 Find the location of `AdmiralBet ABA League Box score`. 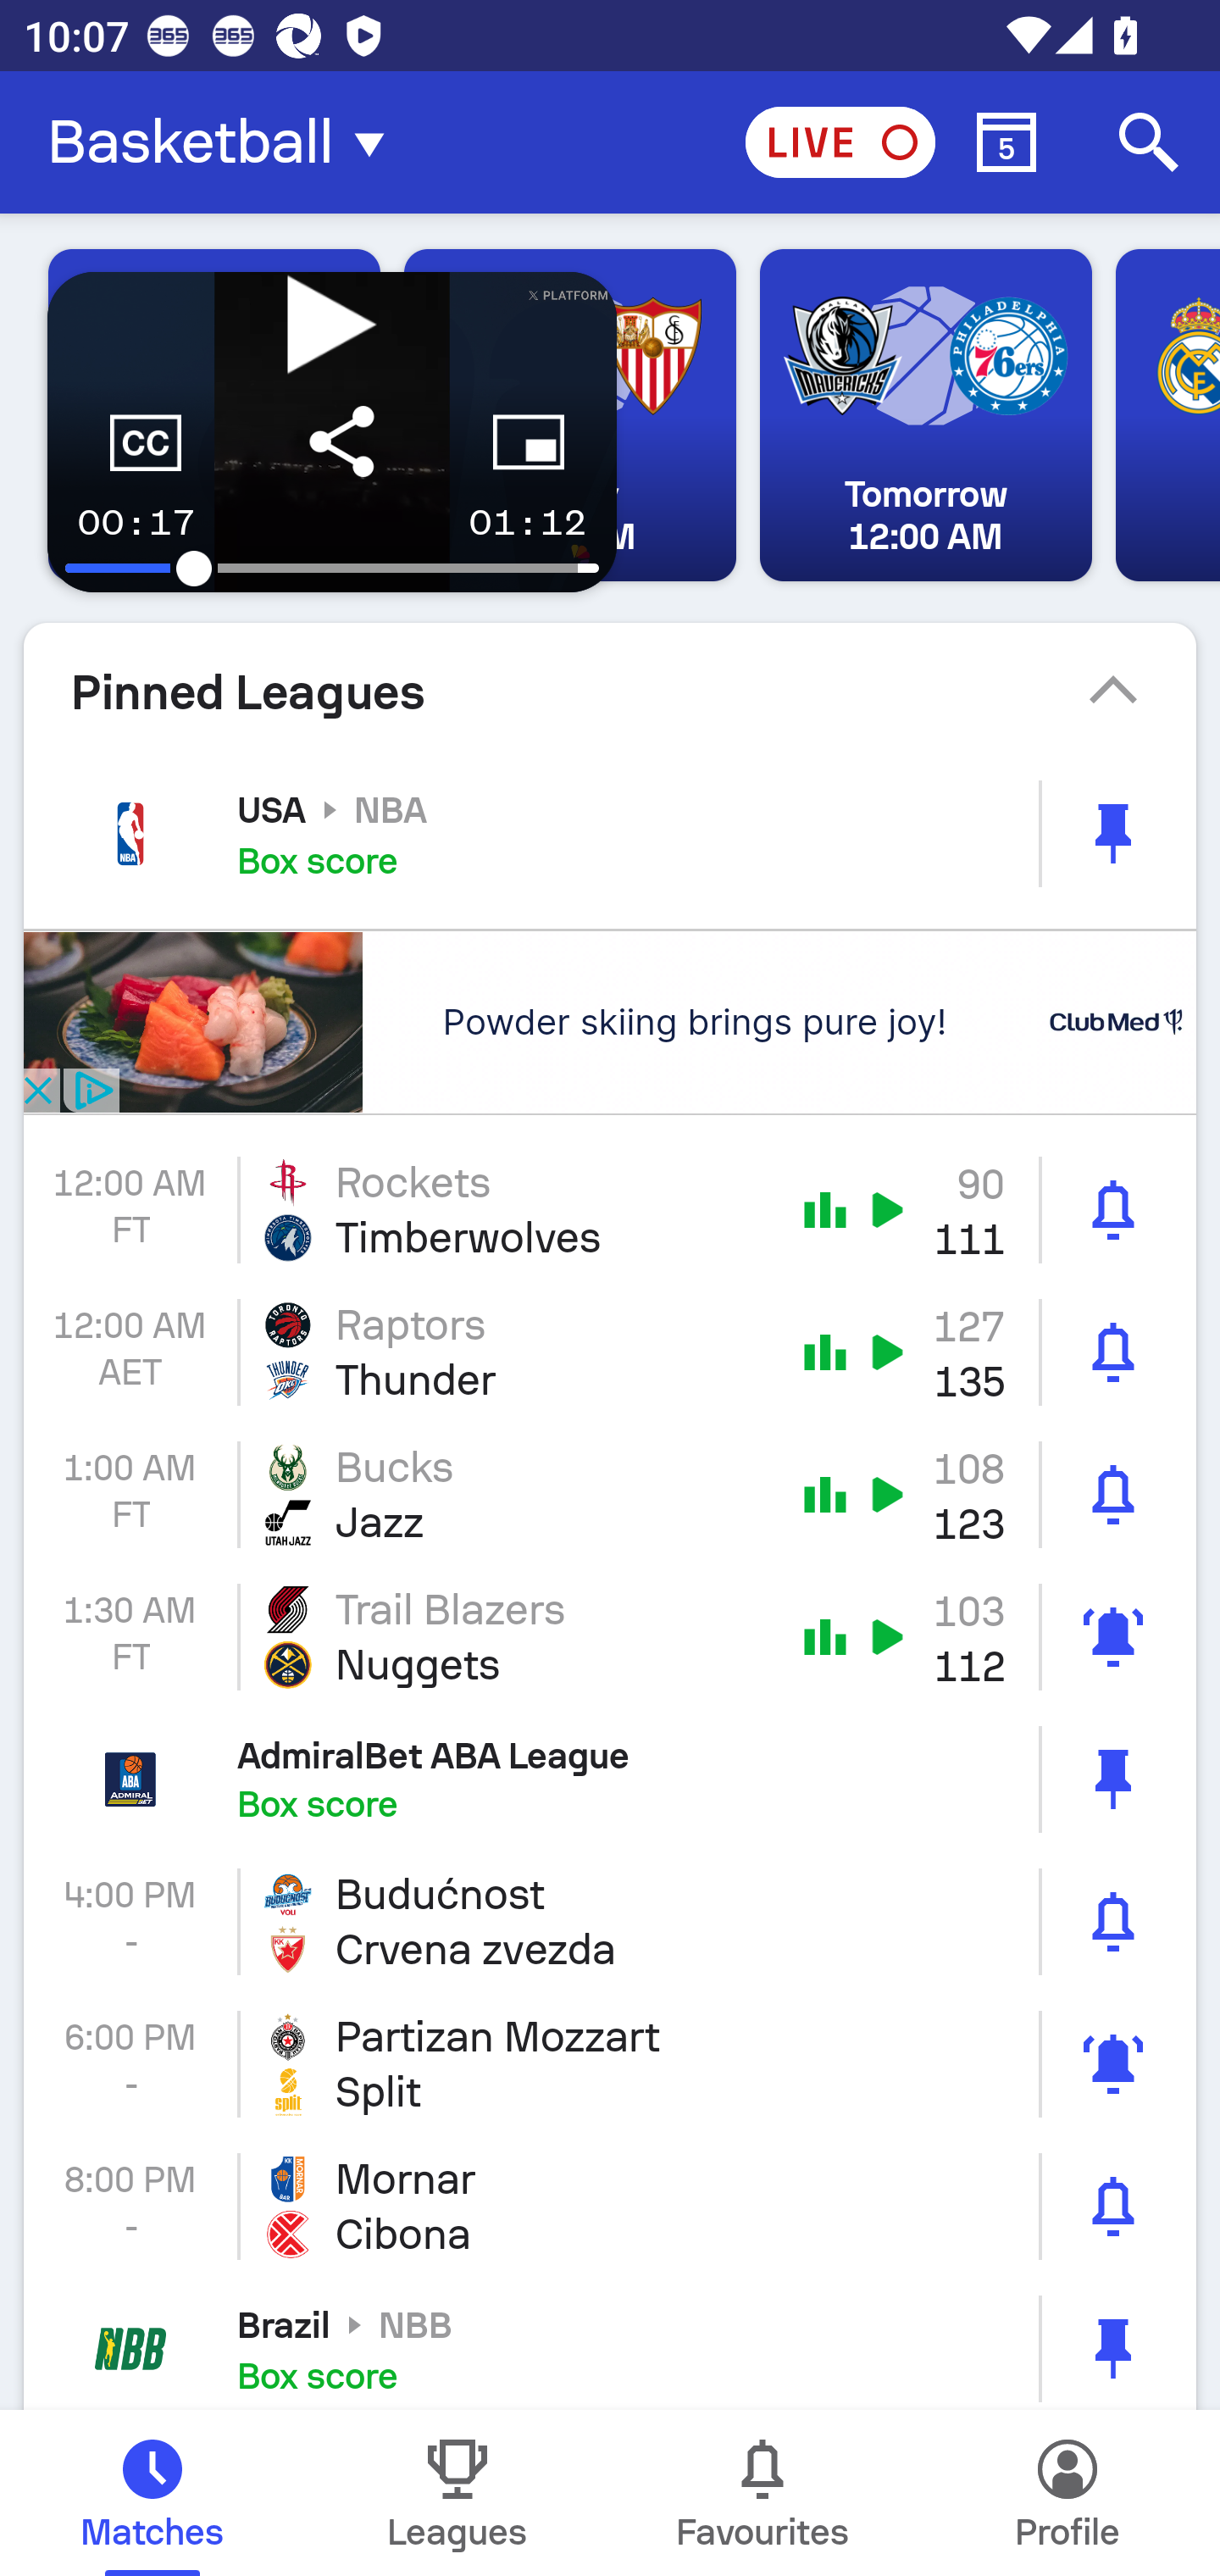

AdmiralBet ABA League Box score is located at coordinates (610, 1778).